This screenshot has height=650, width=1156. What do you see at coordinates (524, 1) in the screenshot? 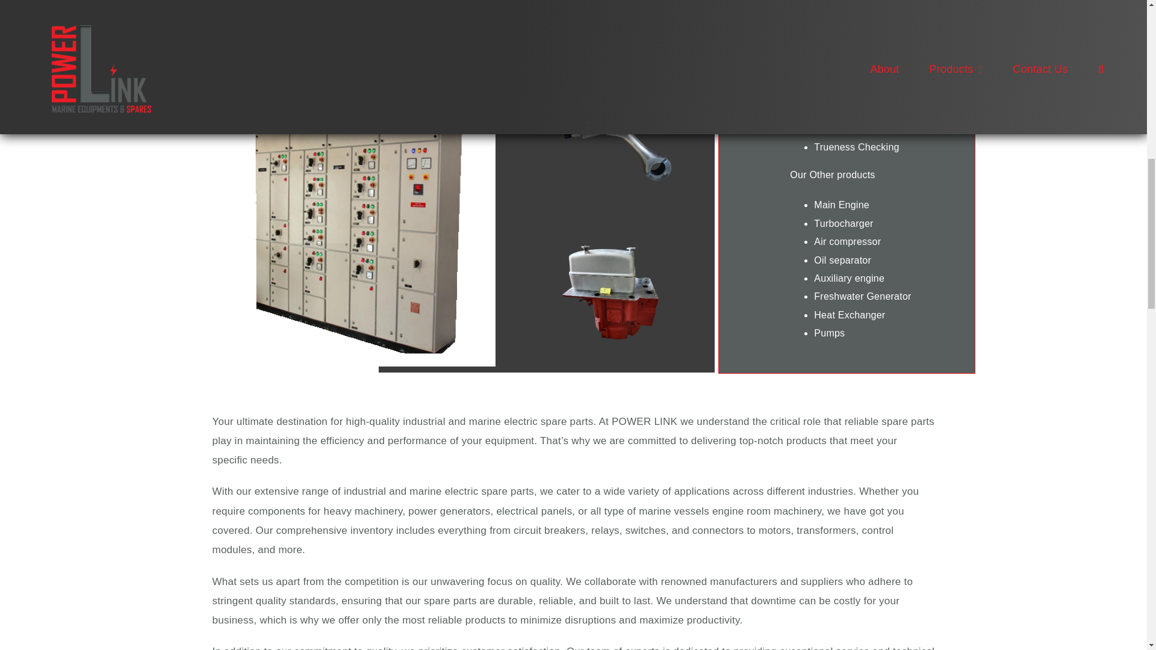
I see `Terminal Blocks` at bounding box center [524, 1].